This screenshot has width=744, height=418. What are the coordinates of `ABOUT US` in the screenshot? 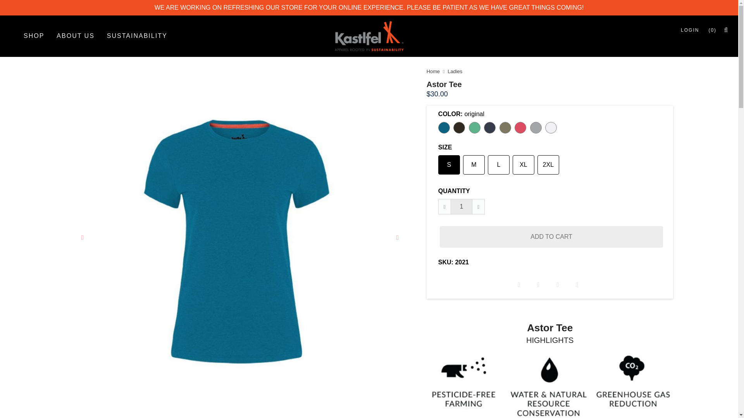 It's located at (75, 36).